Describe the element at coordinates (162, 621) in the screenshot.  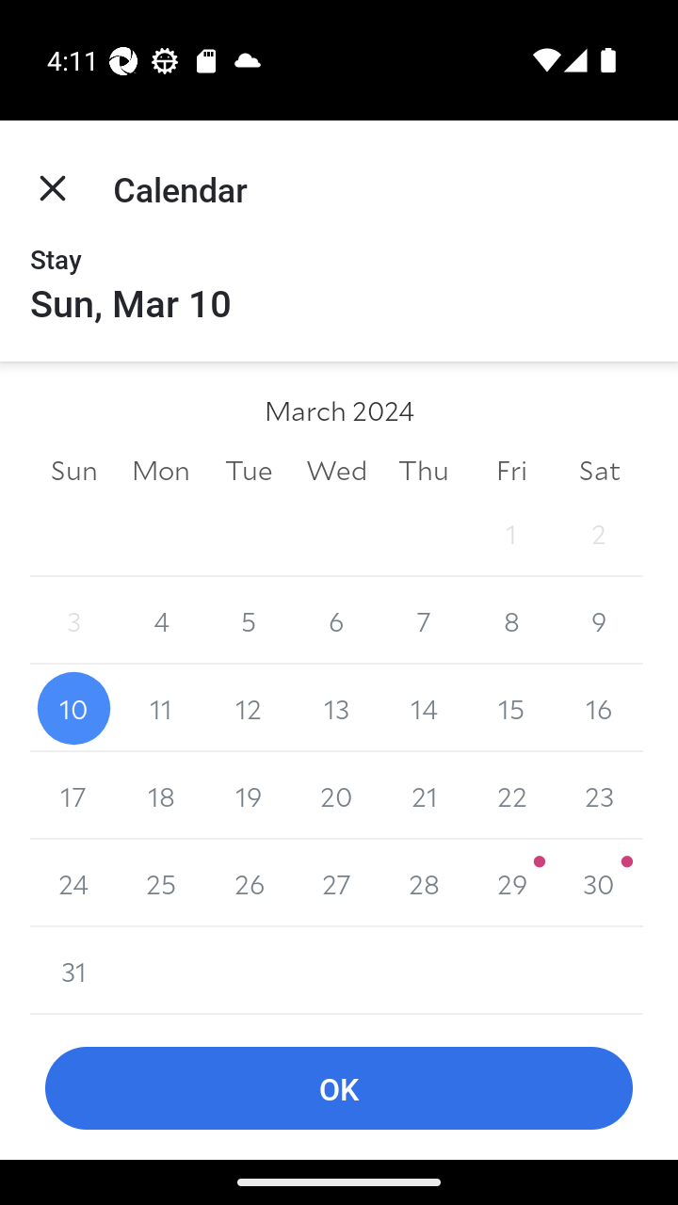
I see `4 4 March 2024` at that location.